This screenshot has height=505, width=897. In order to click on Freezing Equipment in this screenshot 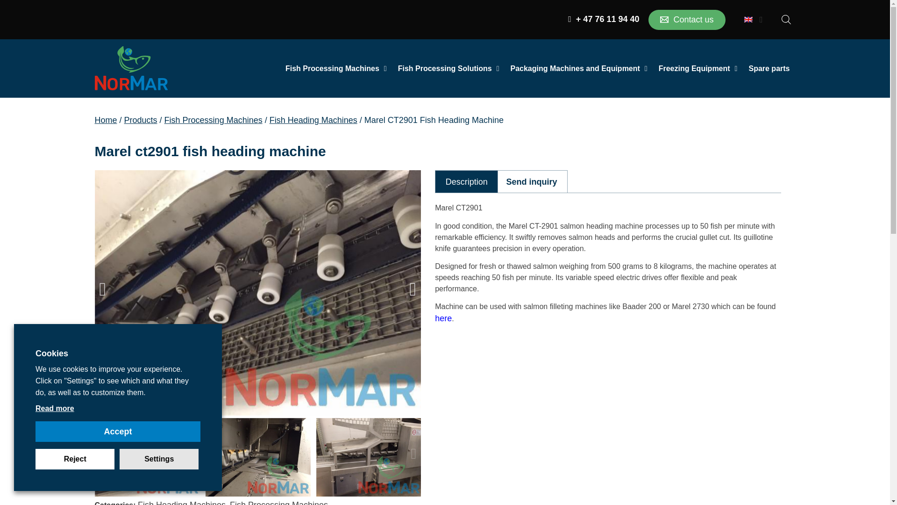, I will do `click(698, 68)`.